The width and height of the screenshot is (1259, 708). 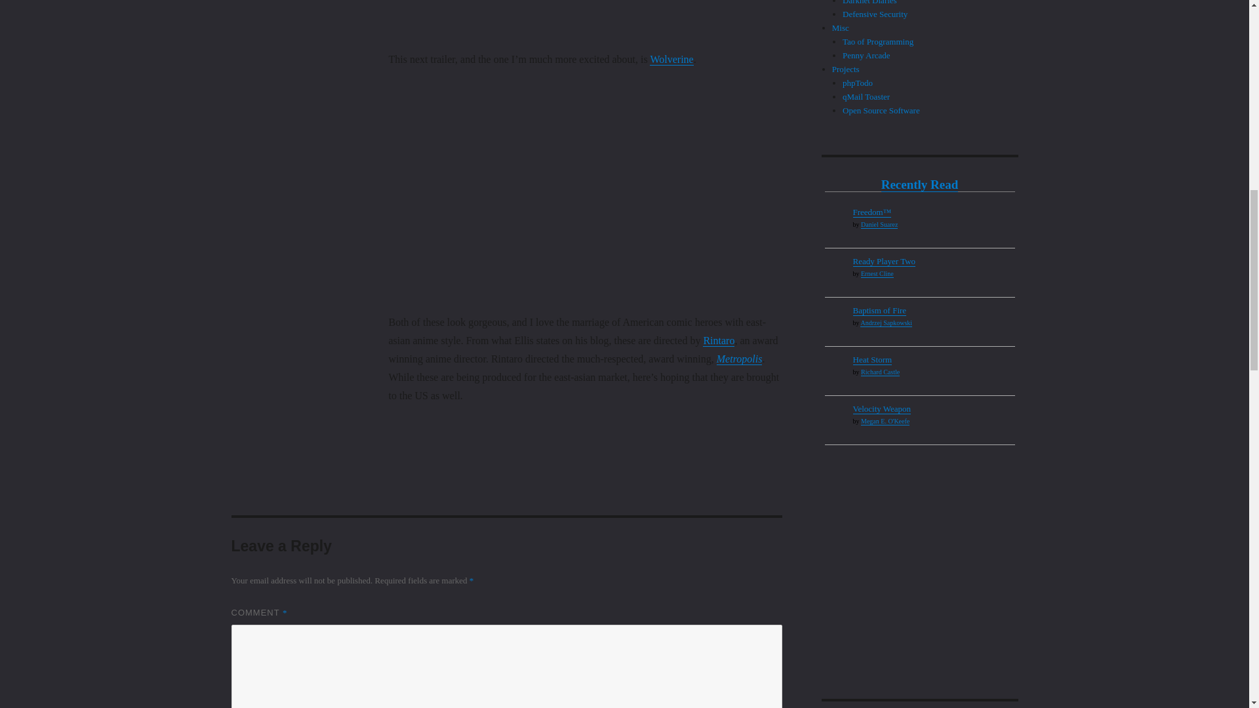 What do you see at coordinates (866, 55) in the screenshot?
I see `Penny Arcade` at bounding box center [866, 55].